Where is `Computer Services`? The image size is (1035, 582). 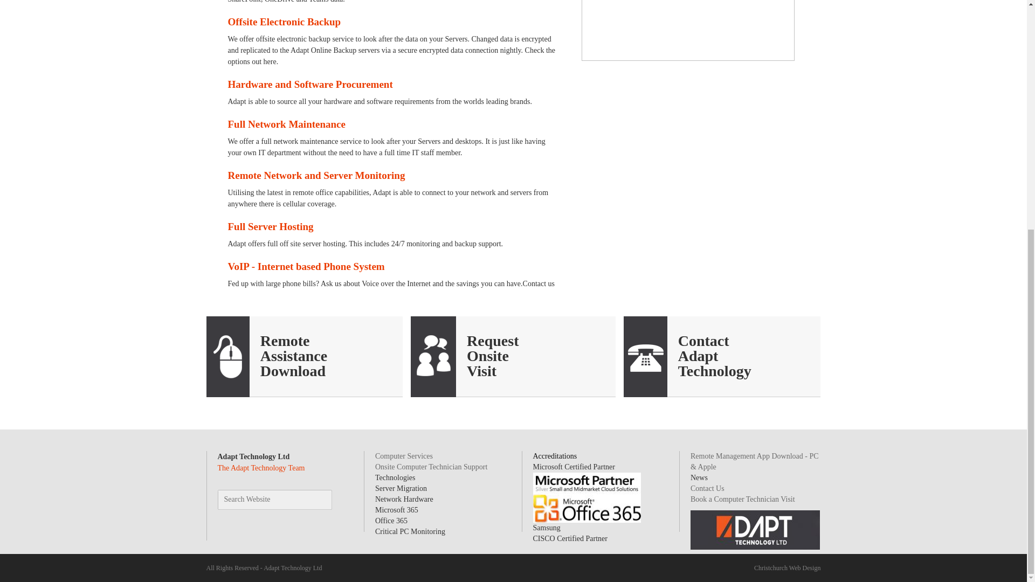 Computer Services is located at coordinates (403, 456).